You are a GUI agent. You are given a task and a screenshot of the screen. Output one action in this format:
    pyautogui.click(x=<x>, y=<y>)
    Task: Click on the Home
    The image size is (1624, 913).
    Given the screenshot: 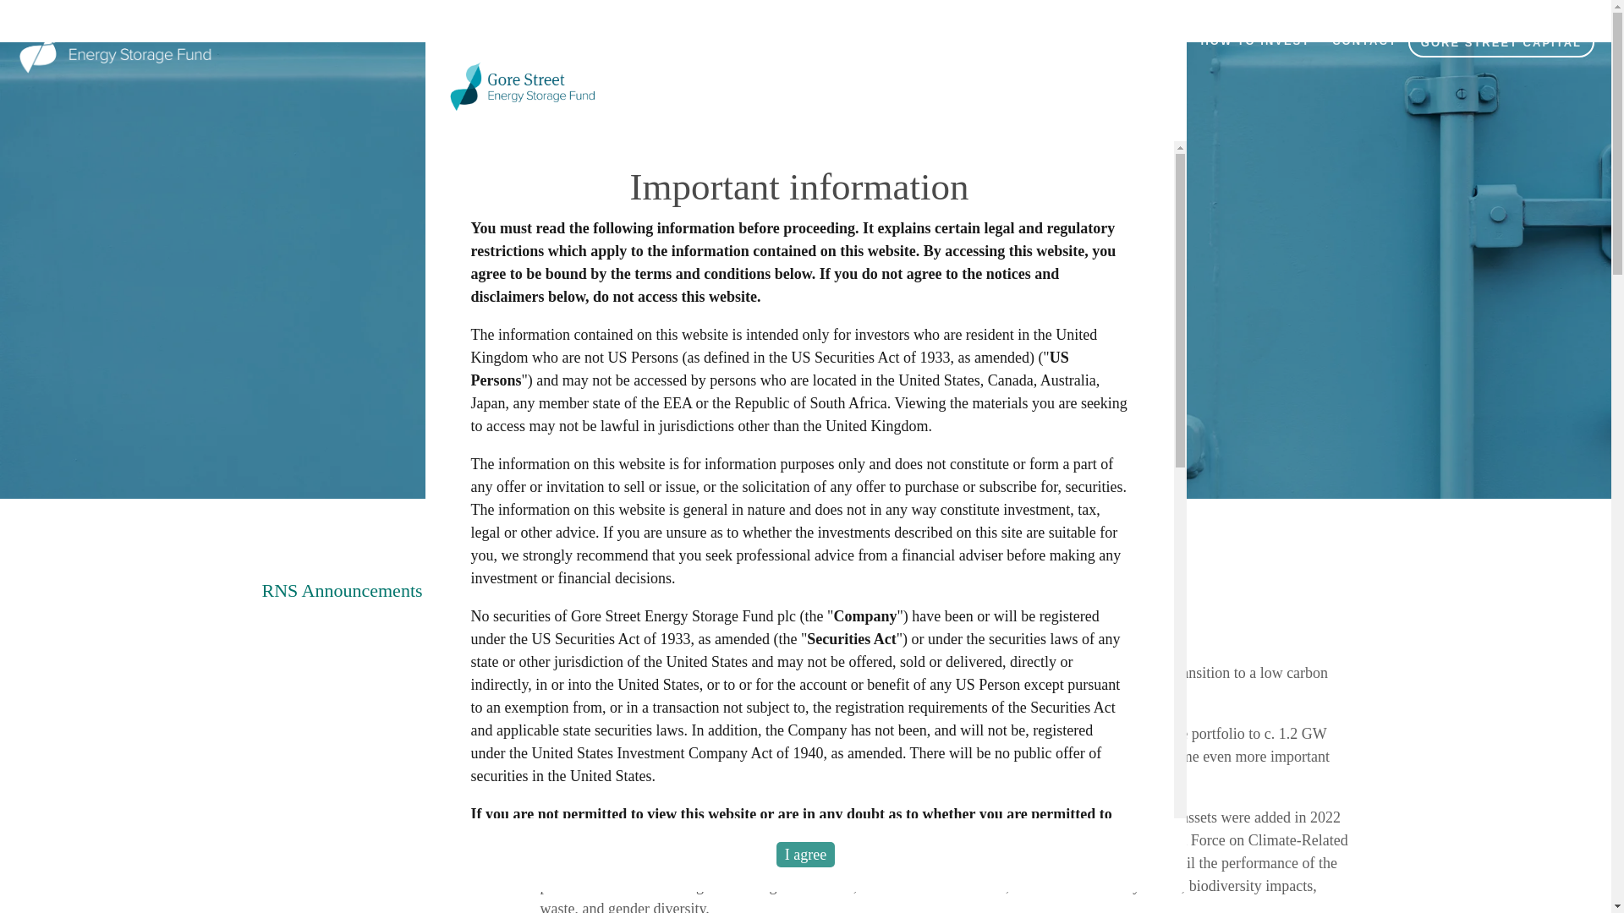 What is the action you would take?
    pyautogui.click(x=137, y=42)
    